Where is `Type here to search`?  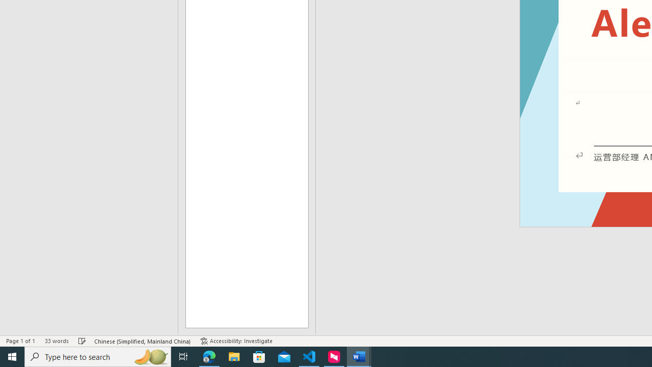 Type here to search is located at coordinates (98, 357).